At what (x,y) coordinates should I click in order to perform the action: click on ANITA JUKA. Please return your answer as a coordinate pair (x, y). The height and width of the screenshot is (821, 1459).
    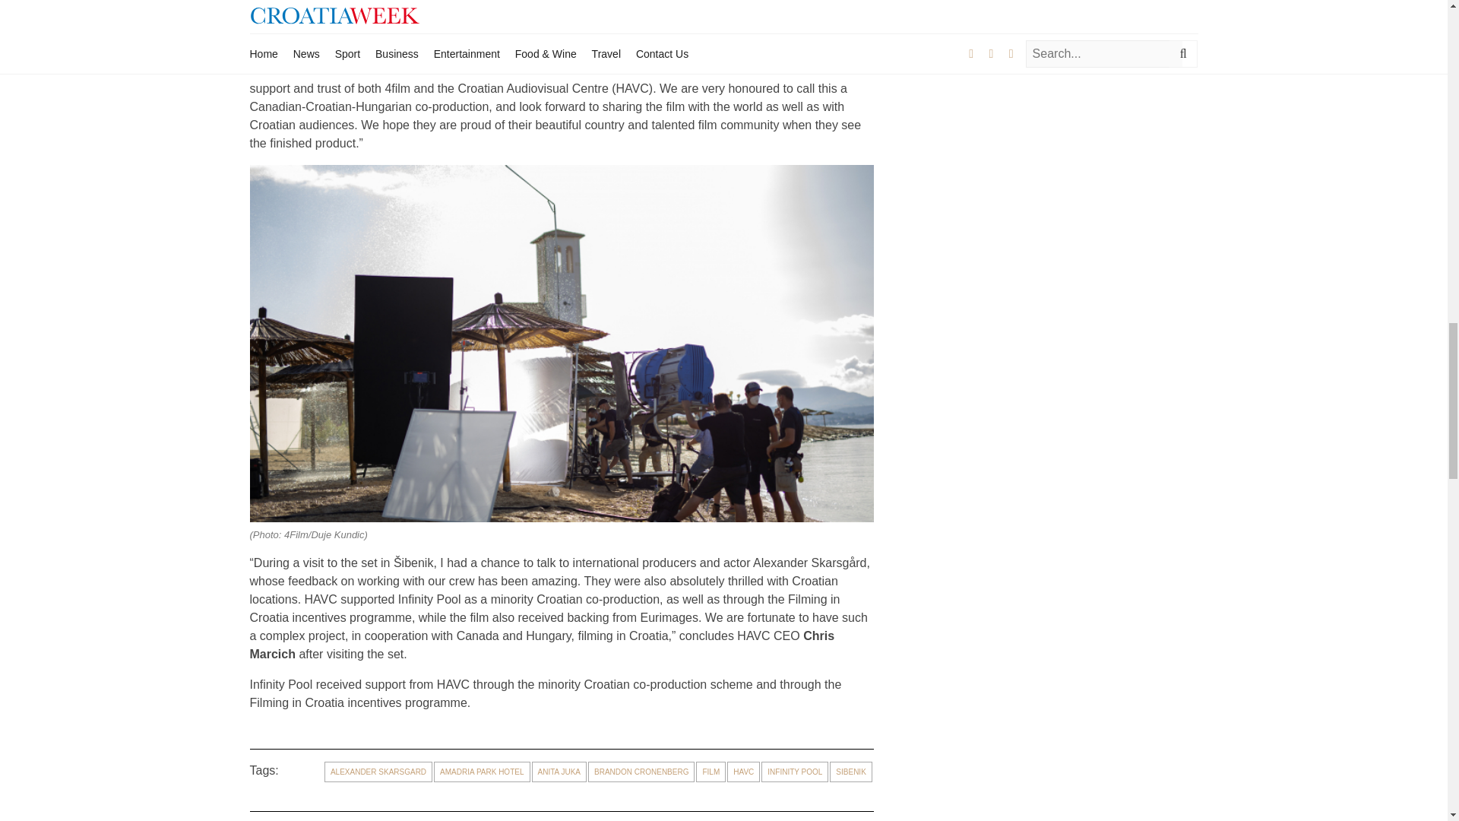
    Looking at the image, I should click on (559, 772).